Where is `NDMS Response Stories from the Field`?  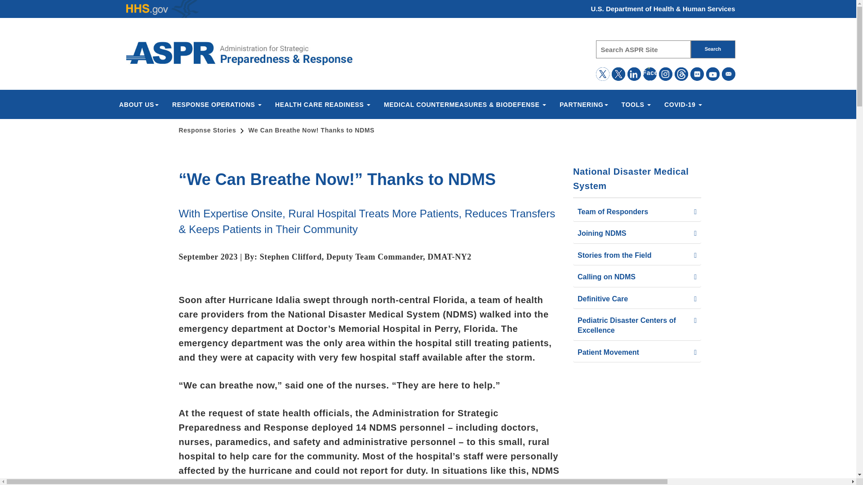
NDMS Response Stories from the Field is located at coordinates (240, 53).